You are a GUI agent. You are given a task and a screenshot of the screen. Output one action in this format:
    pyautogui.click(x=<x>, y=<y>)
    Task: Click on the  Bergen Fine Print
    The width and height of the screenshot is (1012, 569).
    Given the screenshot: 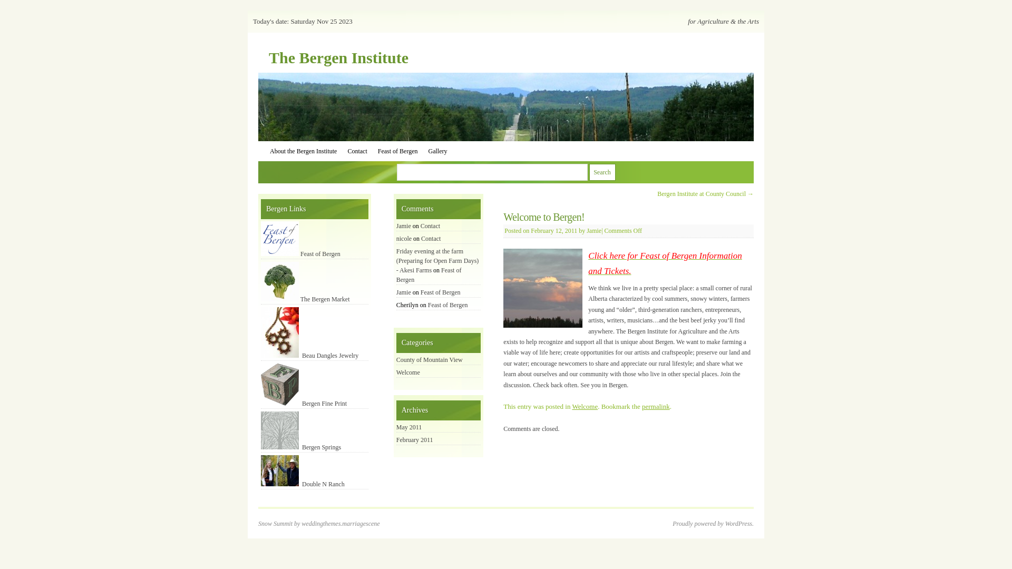 What is the action you would take?
    pyautogui.click(x=304, y=404)
    